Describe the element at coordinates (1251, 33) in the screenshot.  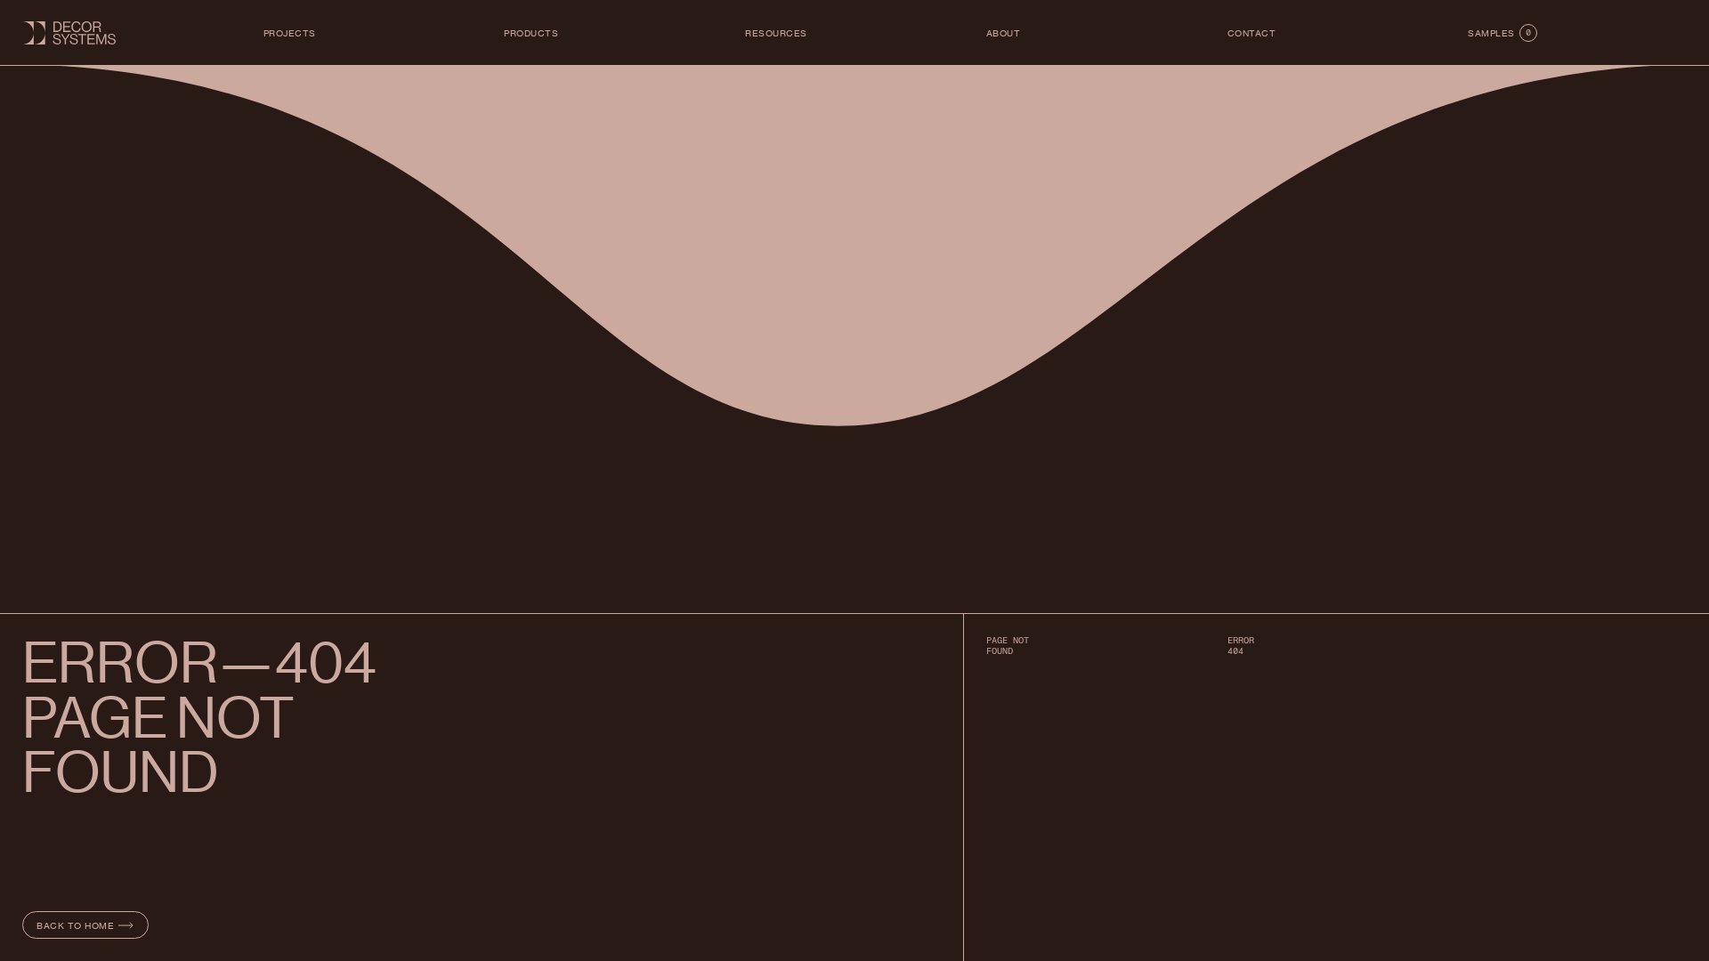
I see `CONTACT` at that location.